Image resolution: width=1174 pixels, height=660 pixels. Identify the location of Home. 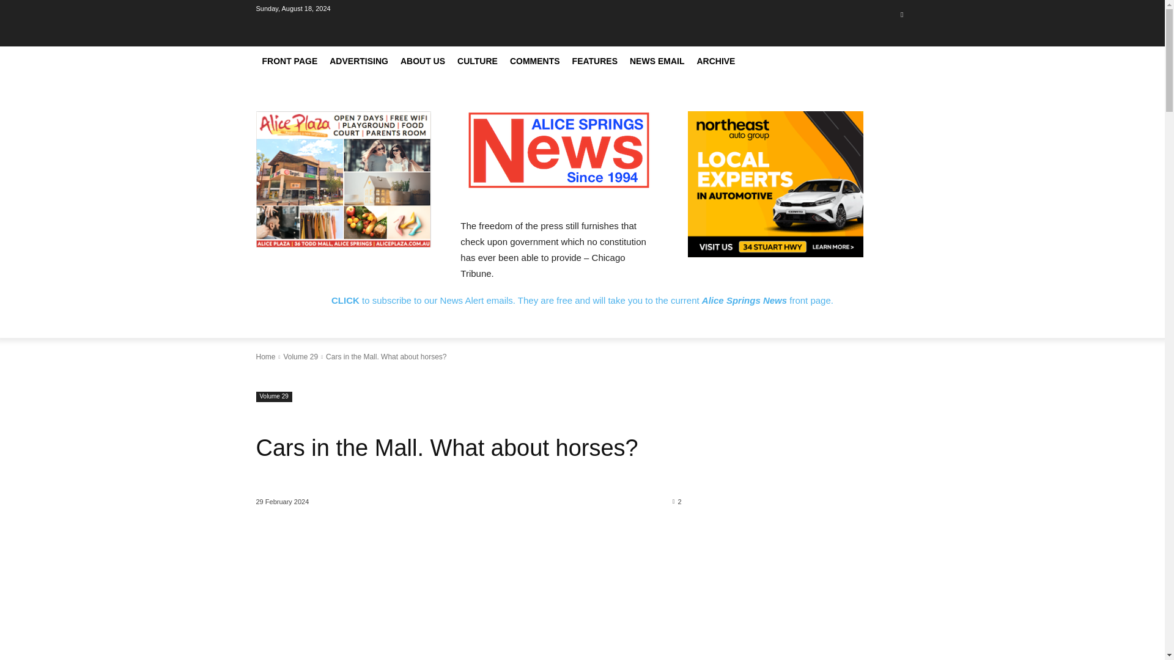
(265, 356).